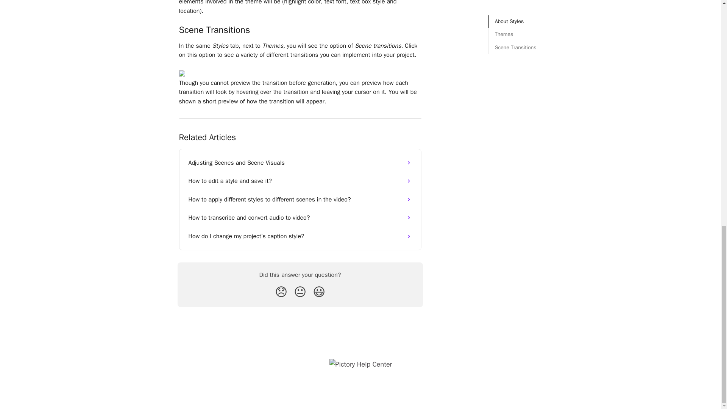 Image resolution: width=727 pixels, height=409 pixels. I want to click on Adjusting Scenes and Scene Visuals, so click(300, 163).